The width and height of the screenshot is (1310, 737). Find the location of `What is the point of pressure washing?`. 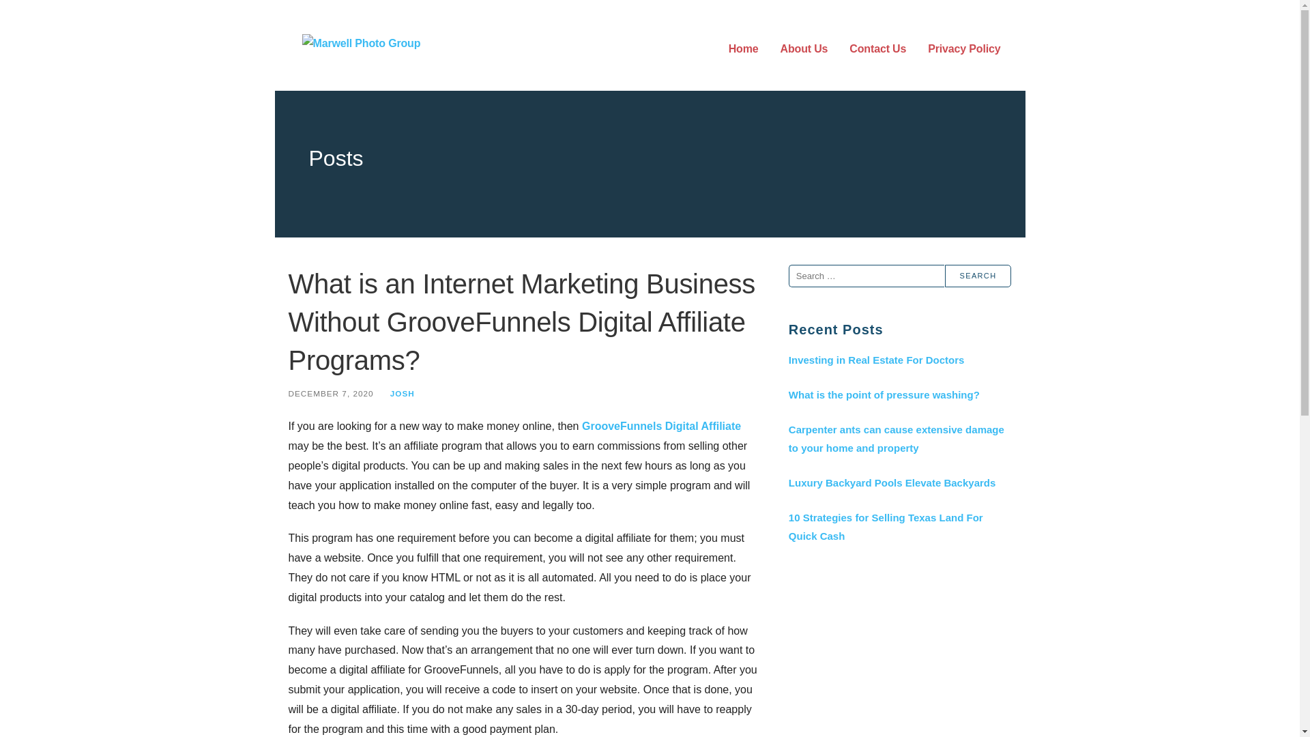

What is the point of pressure washing? is located at coordinates (899, 394).